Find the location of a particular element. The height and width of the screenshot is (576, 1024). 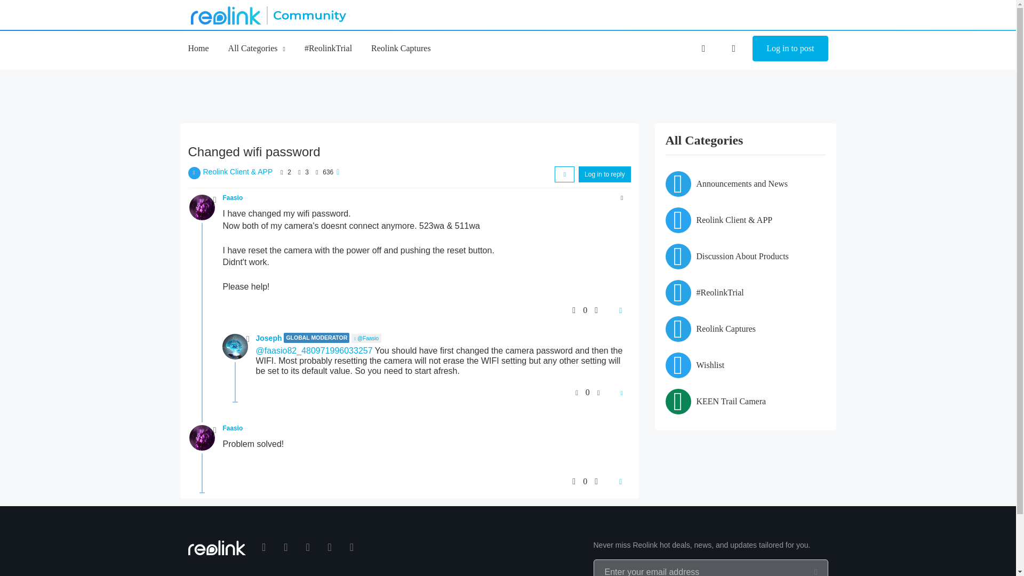

Reolink Captures is located at coordinates (401, 48).